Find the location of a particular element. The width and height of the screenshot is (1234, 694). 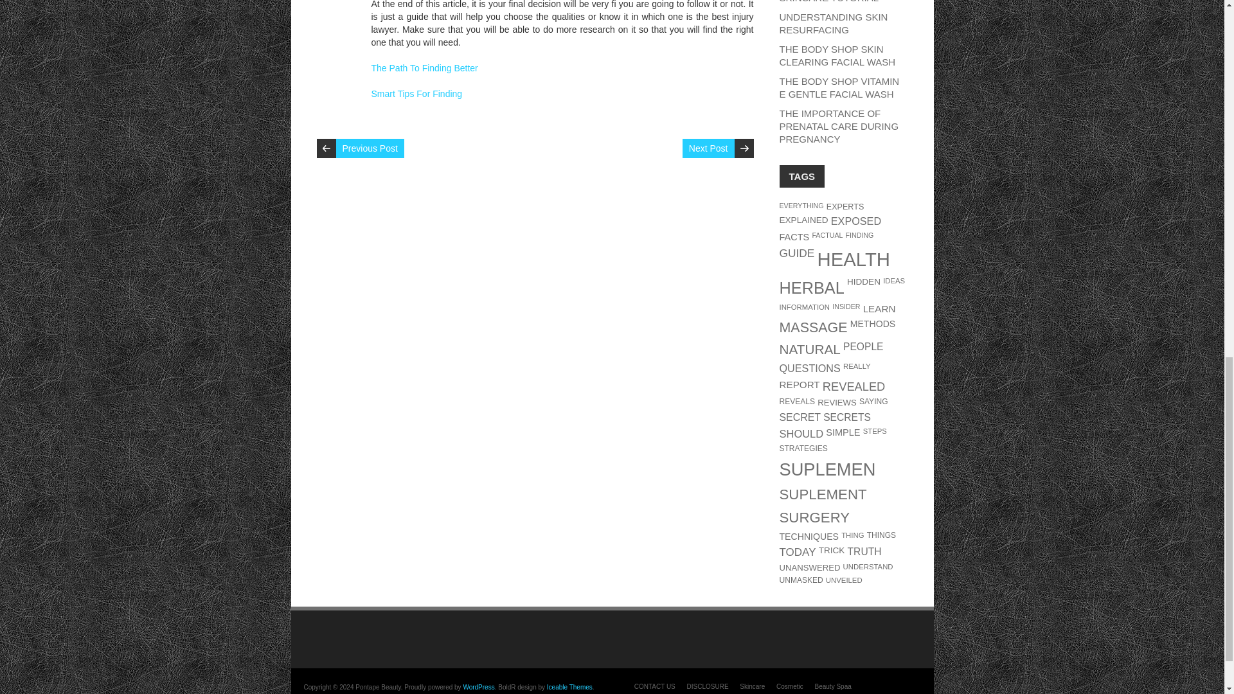

EXPLAINED is located at coordinates (803, 220).